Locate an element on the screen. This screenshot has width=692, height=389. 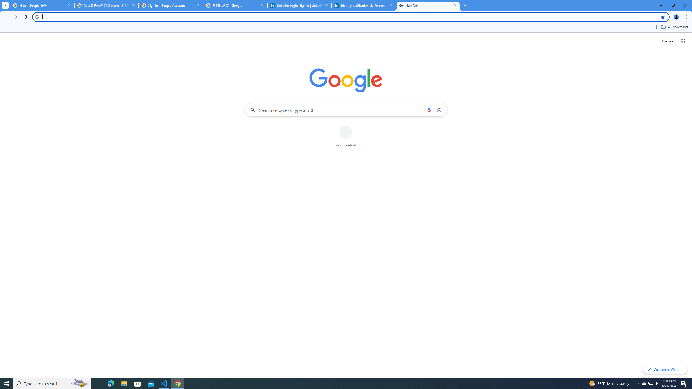
Search by image is located at coordinates (438, 110).